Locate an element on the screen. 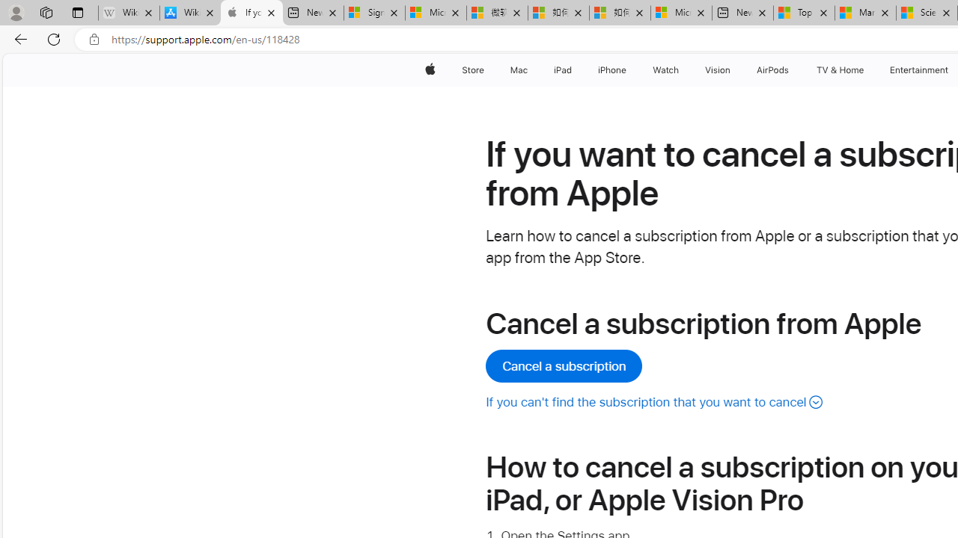 The width and height of the screenshot is (958, 538). iPhone menu is located at coordinates (629, 70).